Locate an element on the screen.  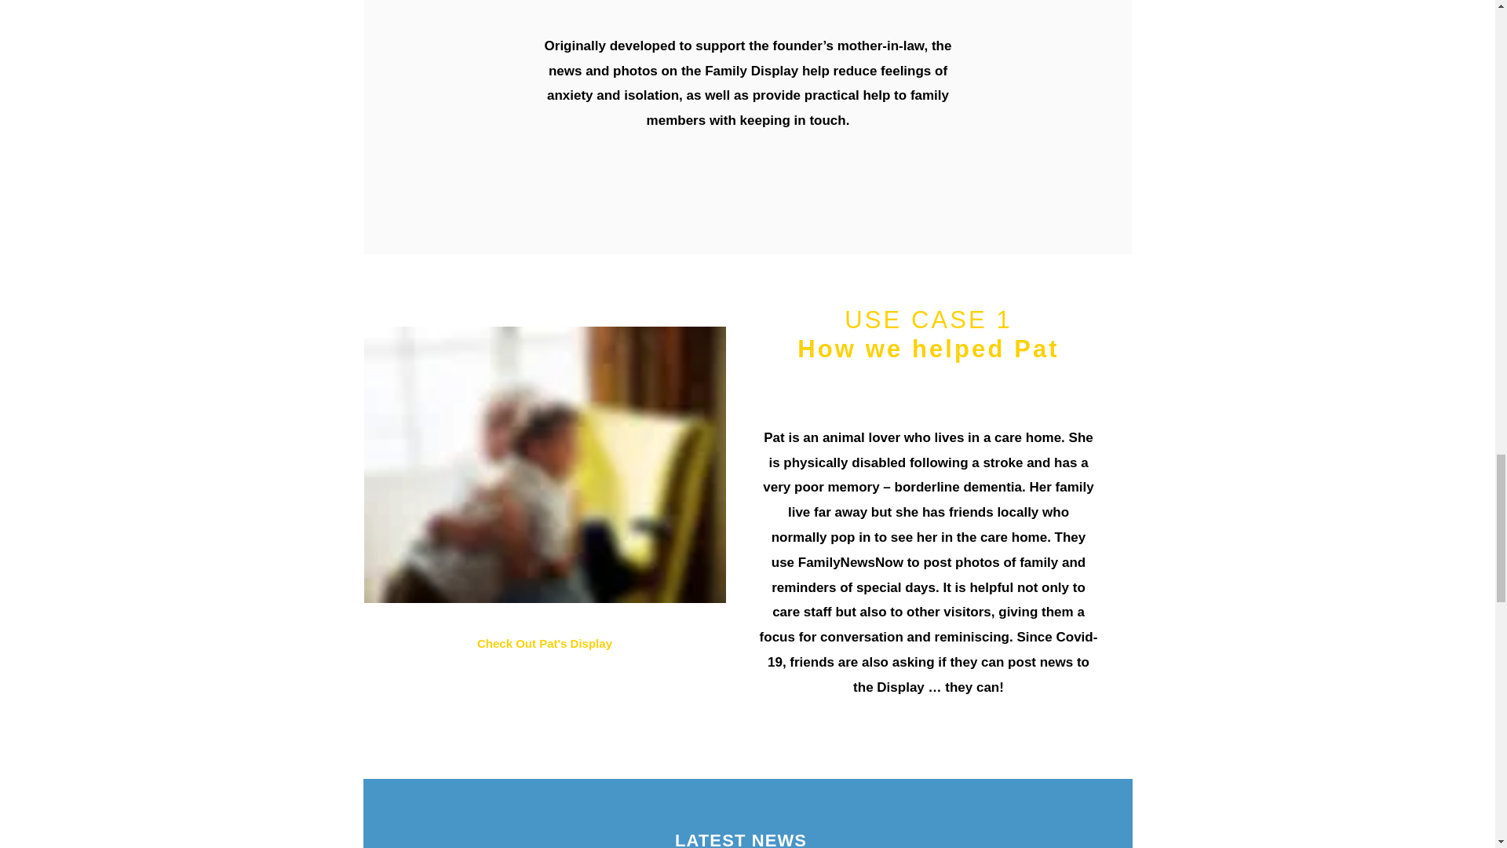
Check Out Pat's Display is located at coordinates (544, 644).